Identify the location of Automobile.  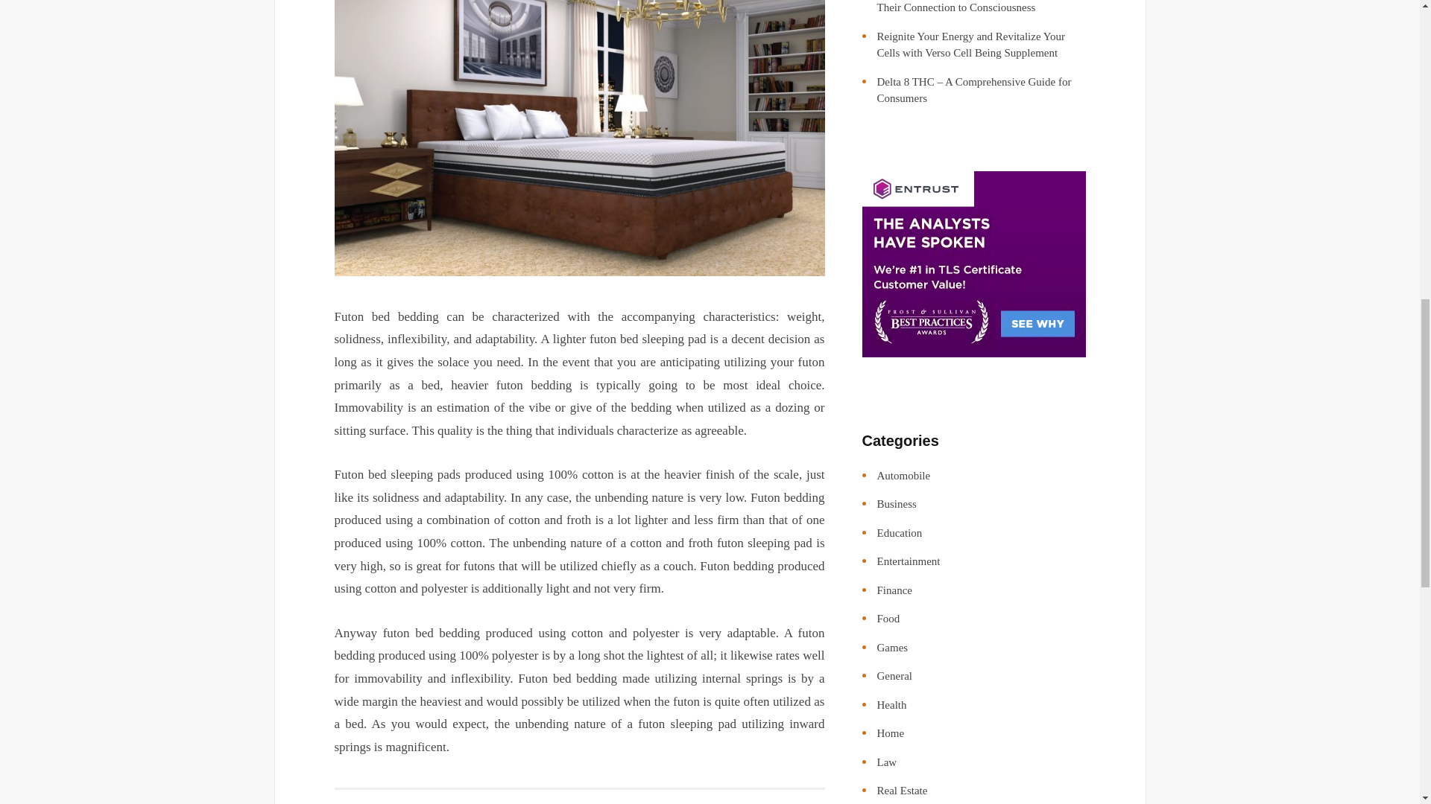
(903, 475).